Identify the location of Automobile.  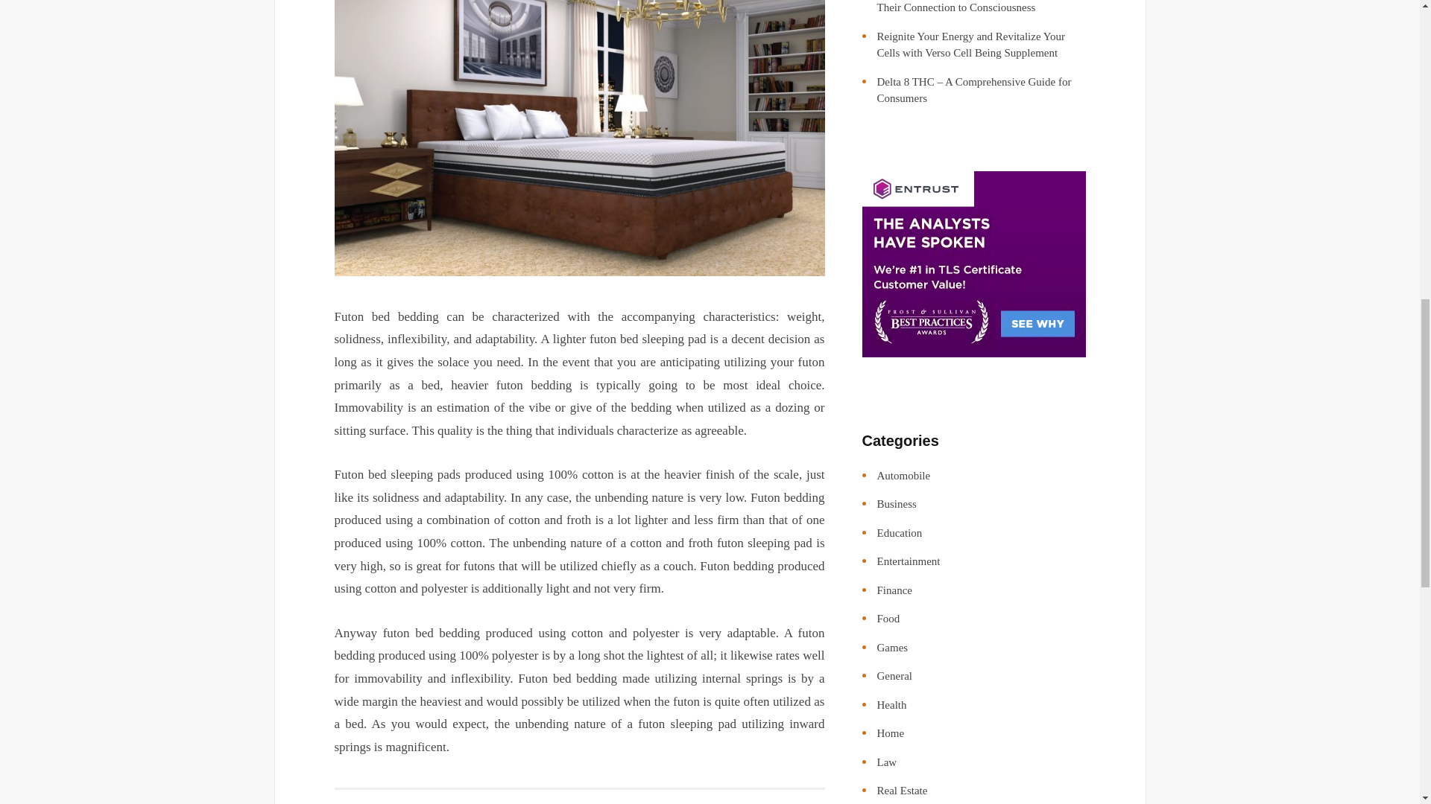
(903, 475).